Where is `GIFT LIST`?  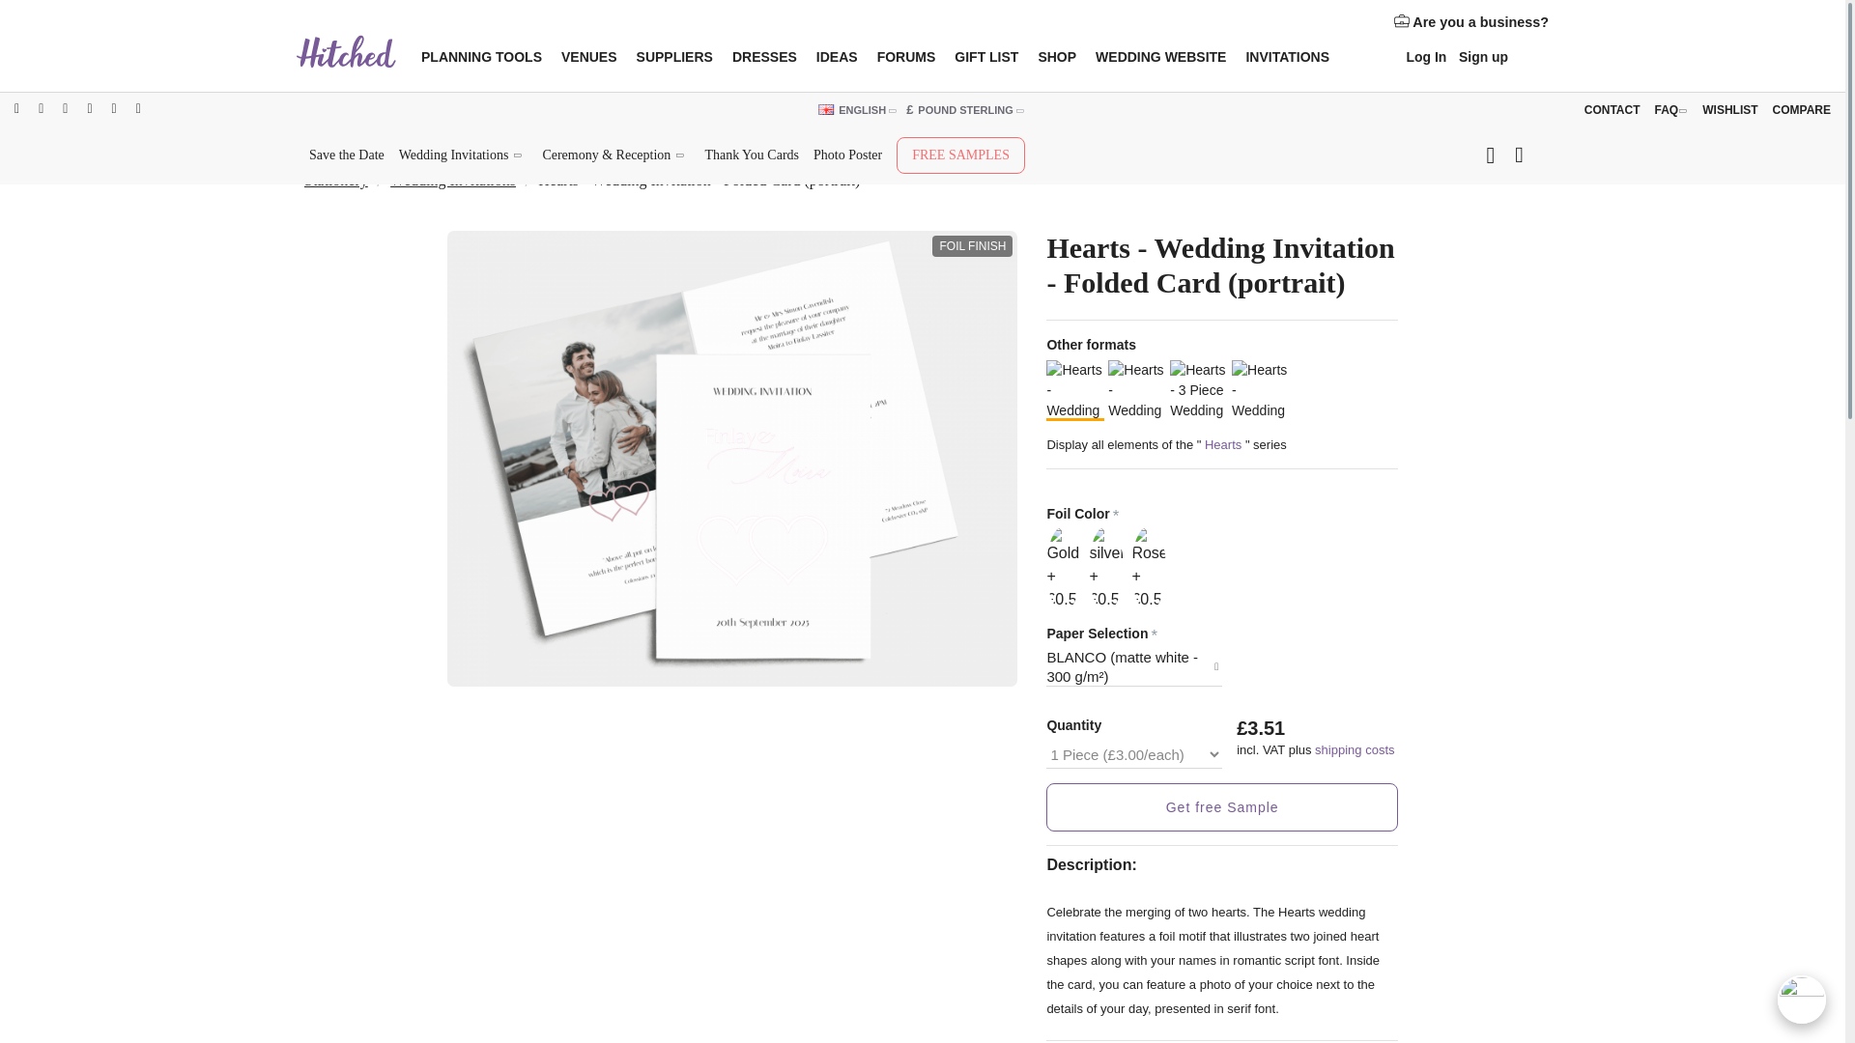 GIFT LIST is located at coordinates (985, 58).